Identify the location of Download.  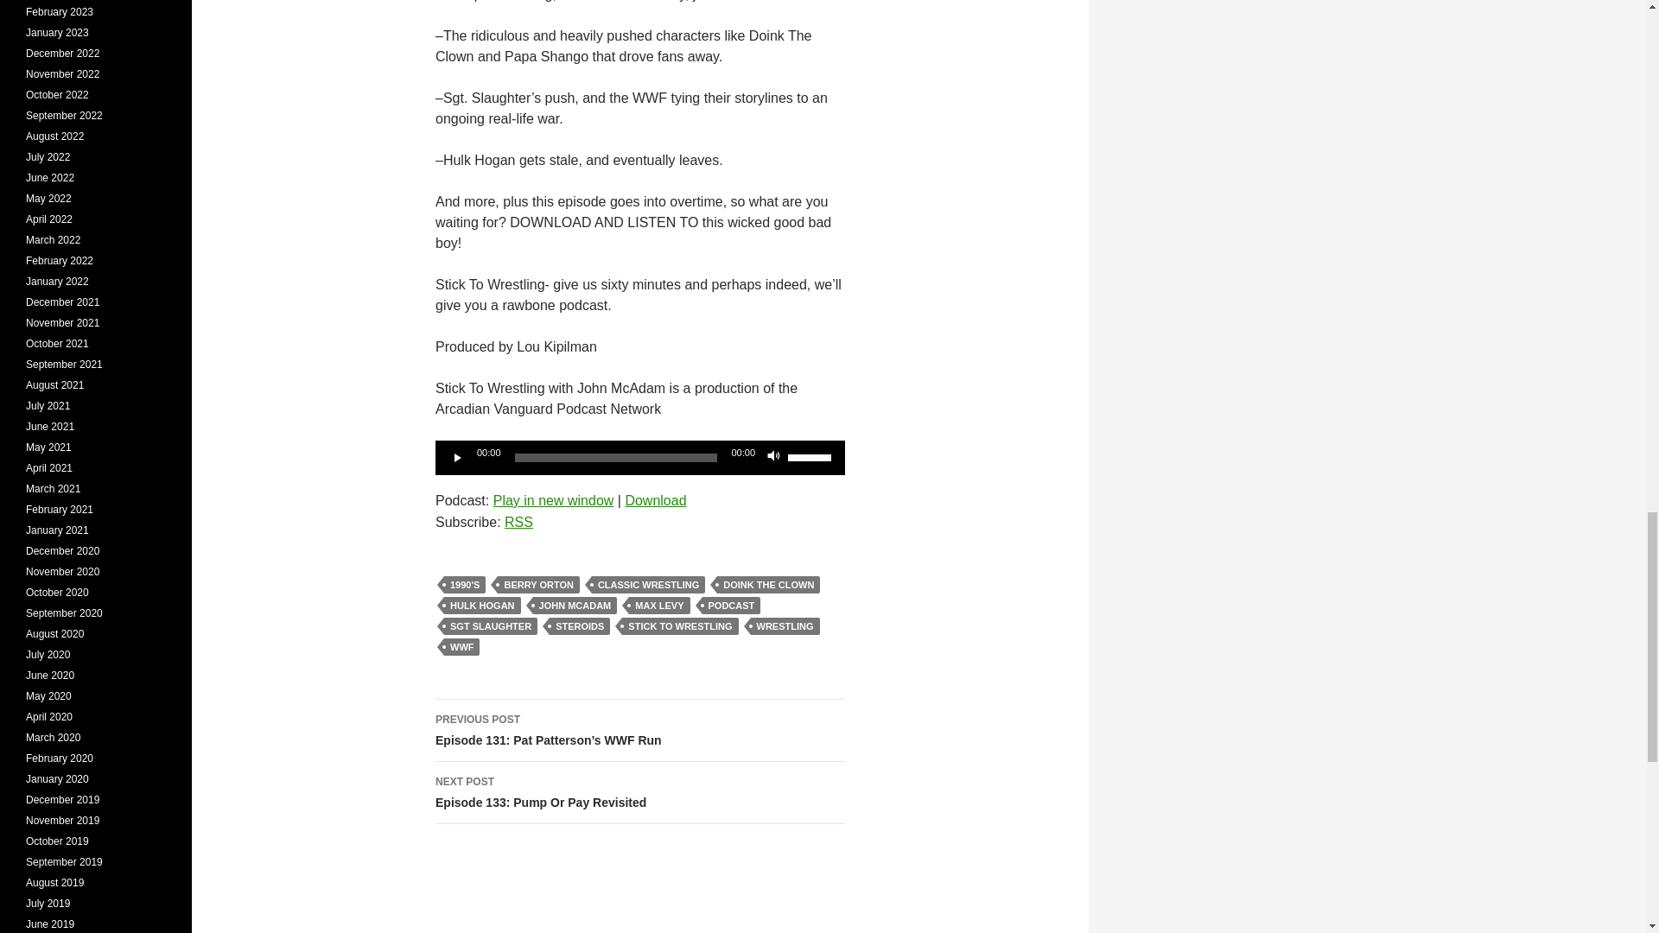
(655, 500).